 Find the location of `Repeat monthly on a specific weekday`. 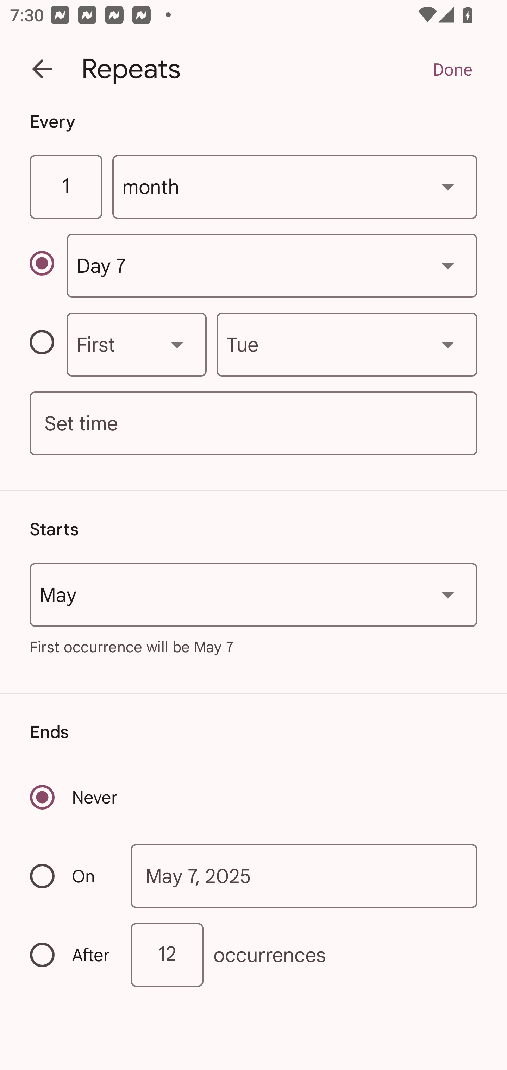

Repeat monthly on a specific weekday is located at coordinates (48, 344).